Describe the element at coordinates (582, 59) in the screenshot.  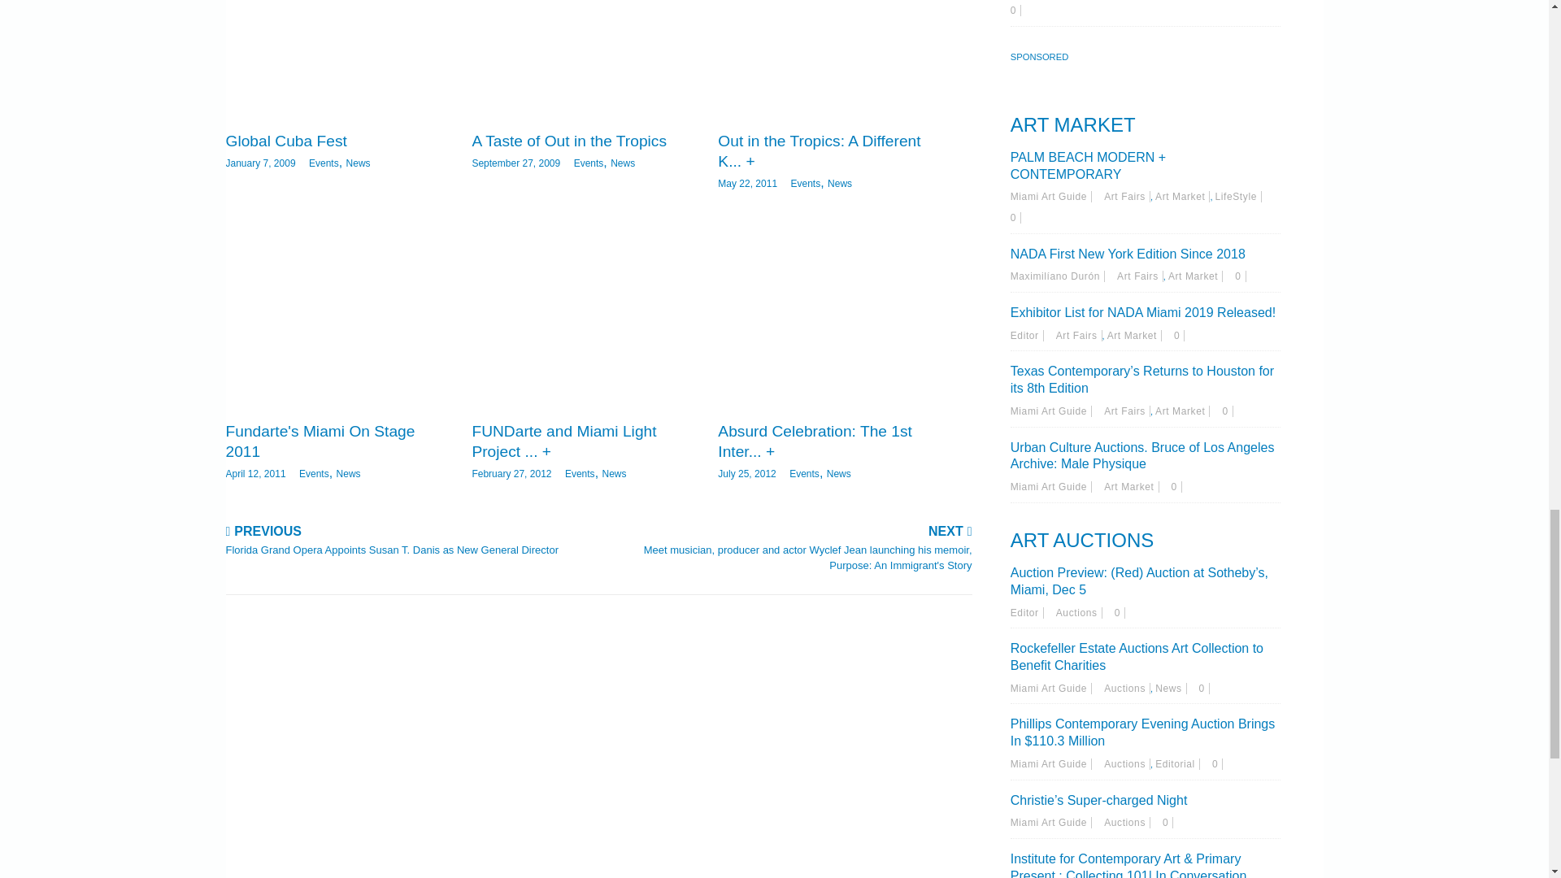
I see `A Taste of Out in the Tropics` at that location.